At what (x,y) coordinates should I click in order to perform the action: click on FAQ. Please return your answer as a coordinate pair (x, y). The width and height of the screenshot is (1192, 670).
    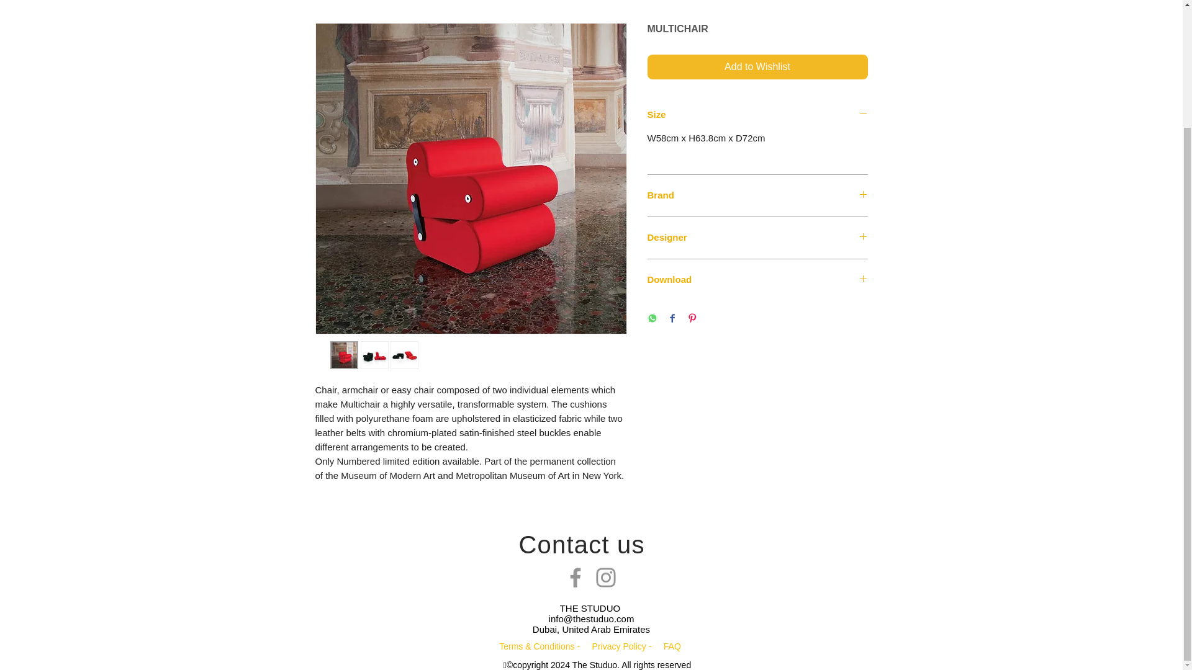
    Looking at the image, I should click on (672, 646).